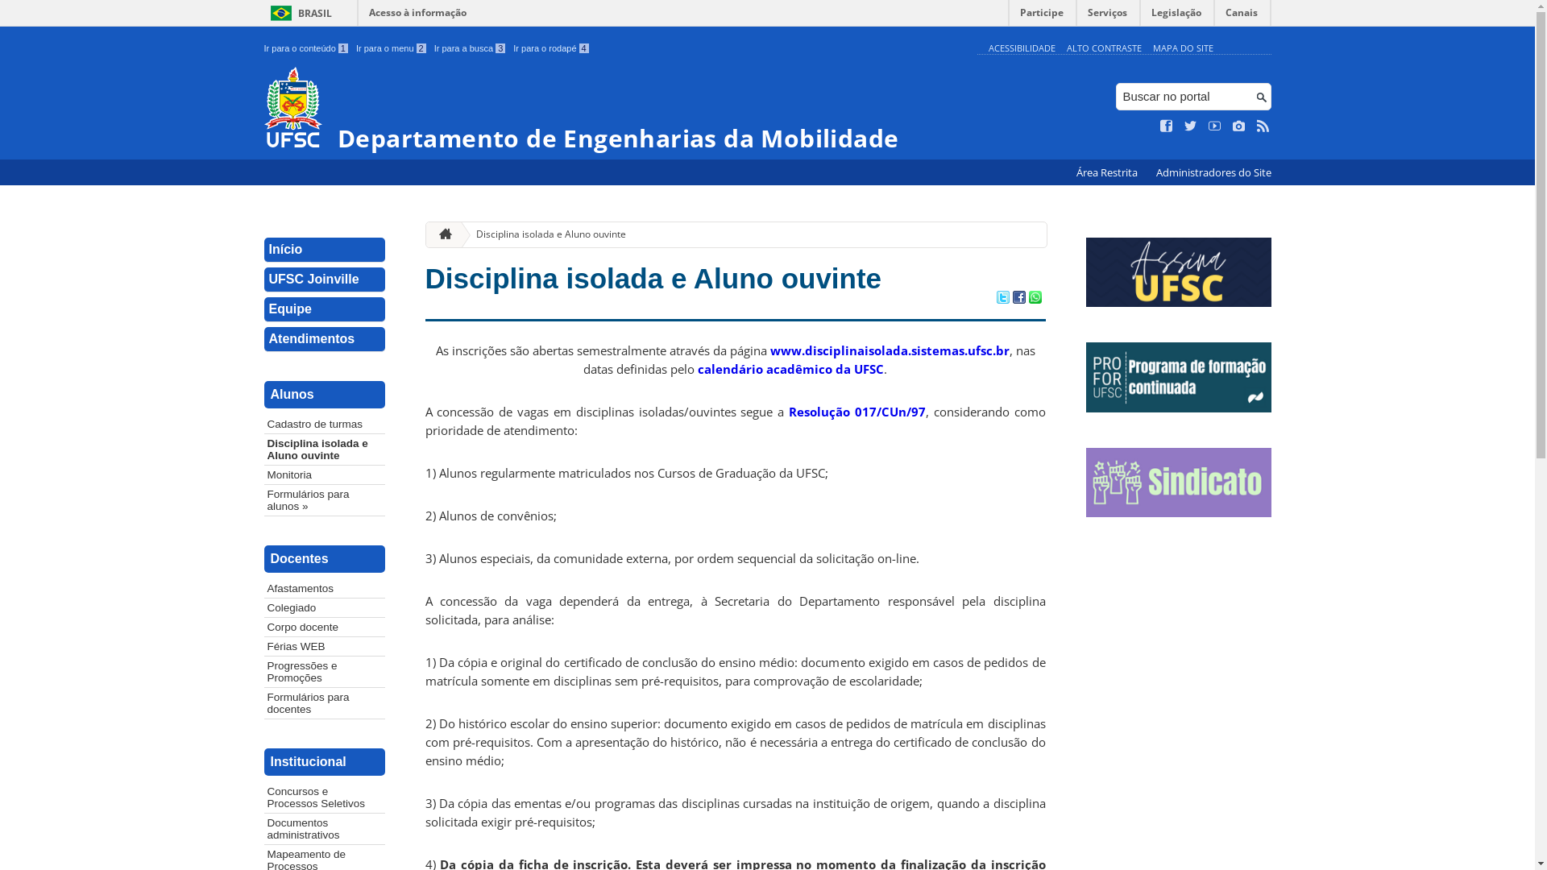  I want to click on Equipe, so click(325, 309).